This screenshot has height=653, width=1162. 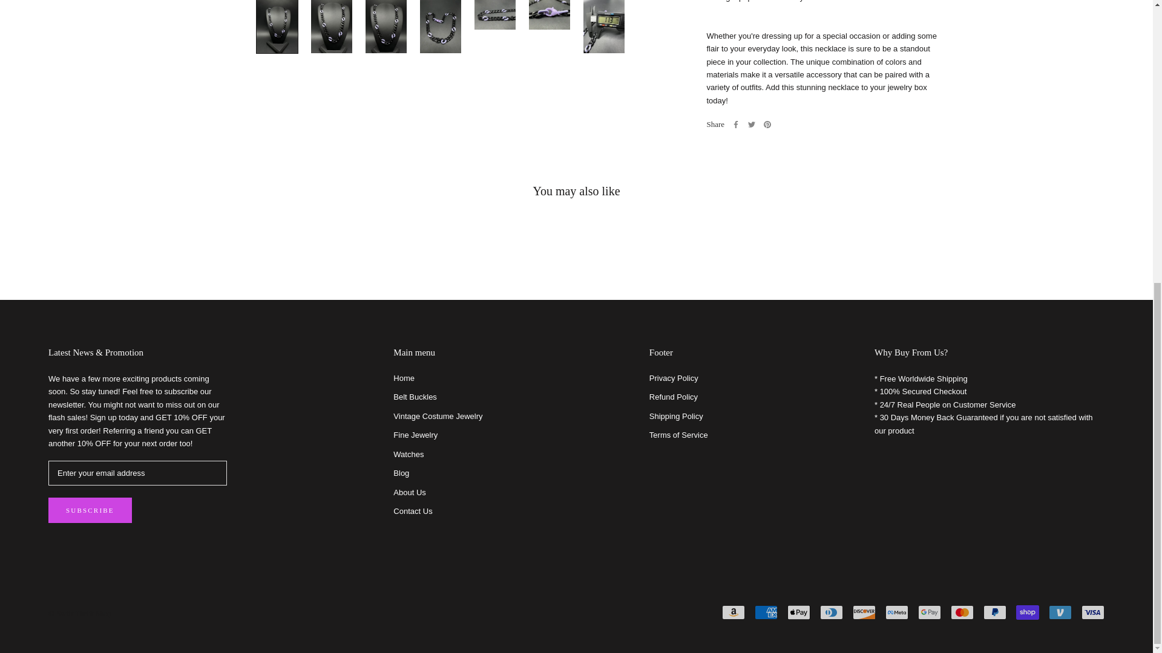 I want to click on PayPal, so click(x=994, y=612).